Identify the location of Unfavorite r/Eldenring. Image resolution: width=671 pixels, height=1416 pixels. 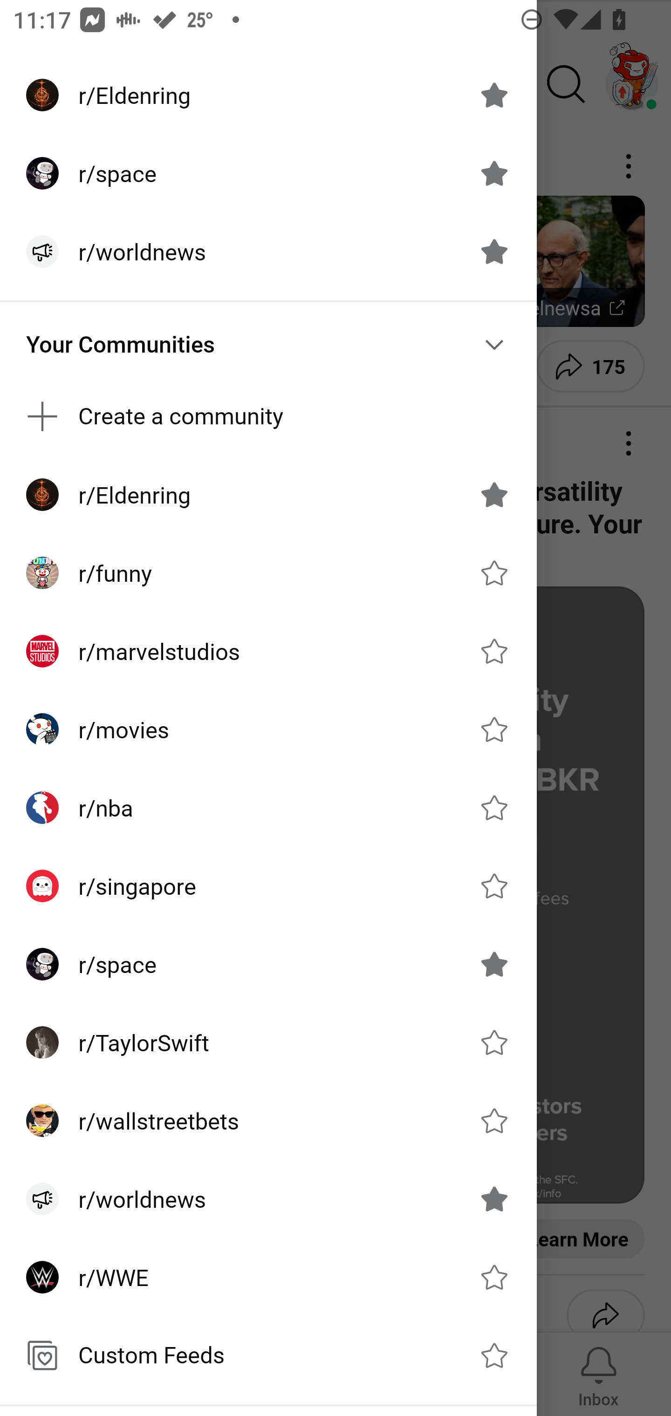
(494, 95).